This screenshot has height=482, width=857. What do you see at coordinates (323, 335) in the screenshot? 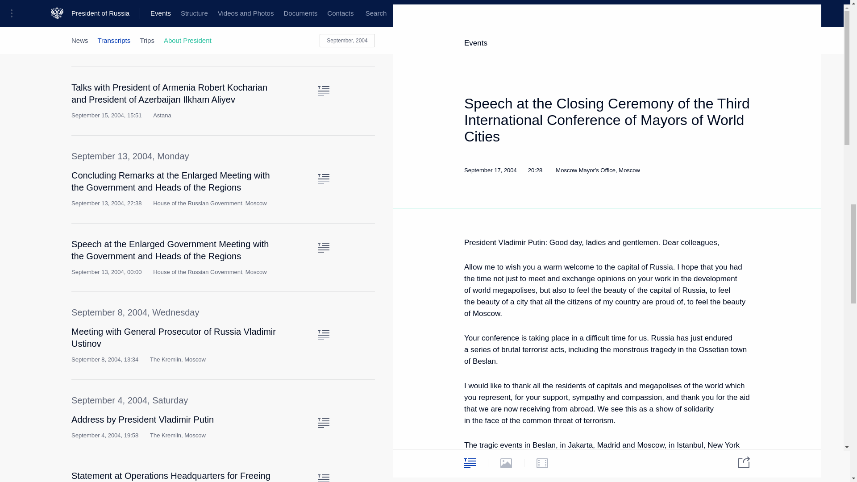
I see `Text of the article` at bounding box center [323, 335].